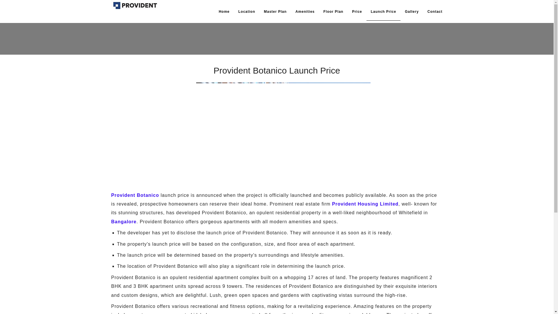 The image size is (558, 314). I want to click on Provident Botanico Floor Plan, so click(333, 12).